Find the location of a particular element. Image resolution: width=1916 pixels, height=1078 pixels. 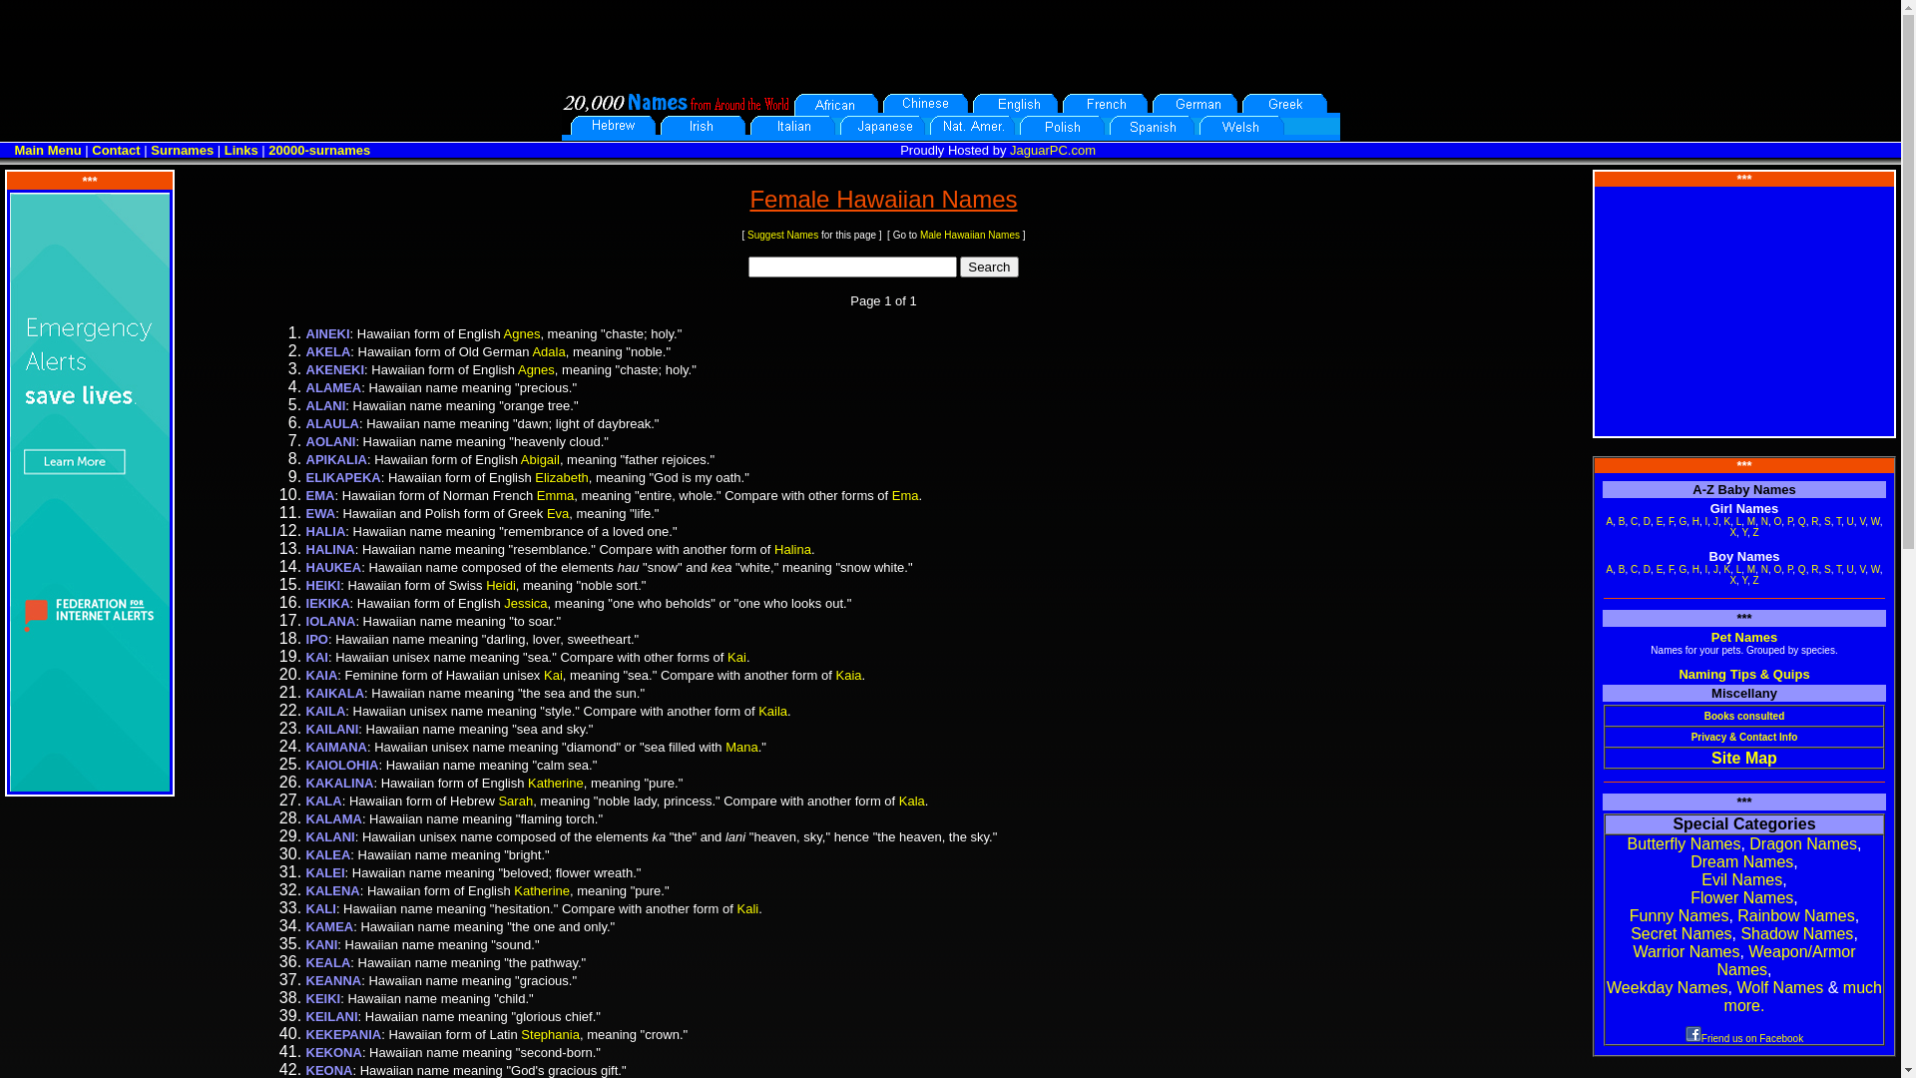

V is located at coordinates (1862, 569).